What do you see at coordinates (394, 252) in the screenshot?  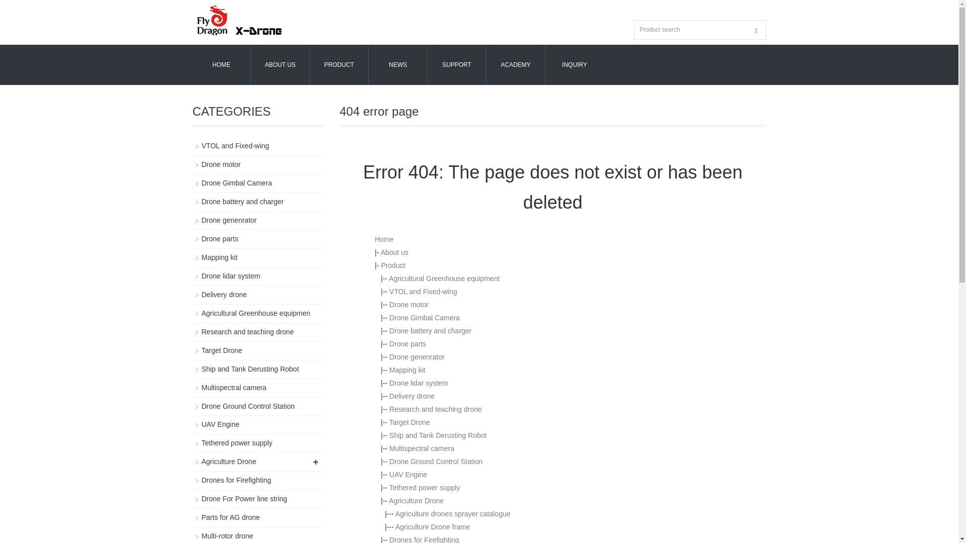 I see `About us` at bounding box center [394, 252].